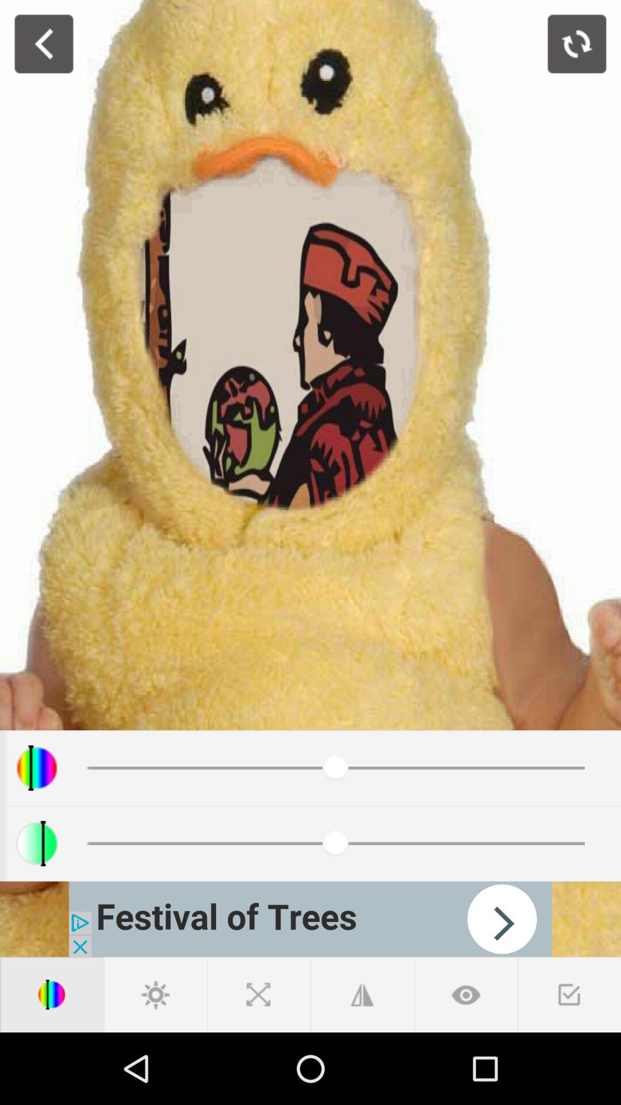  Describe the element at coordinates (155, 995) in the screenshot. I see `setting page` at that location.